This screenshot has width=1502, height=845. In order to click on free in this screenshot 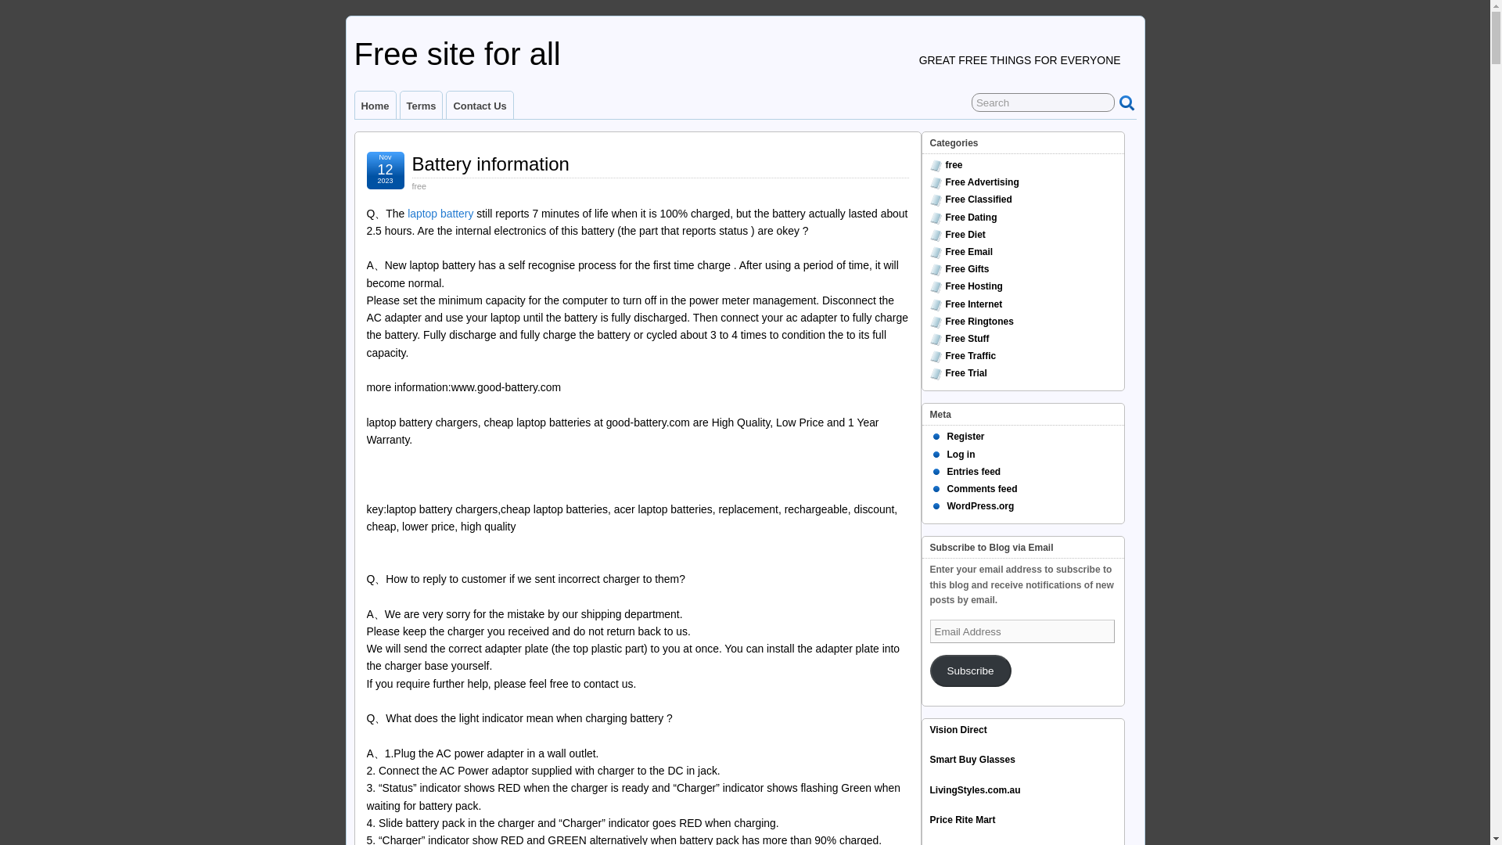, I will do `click(953, 165)`.